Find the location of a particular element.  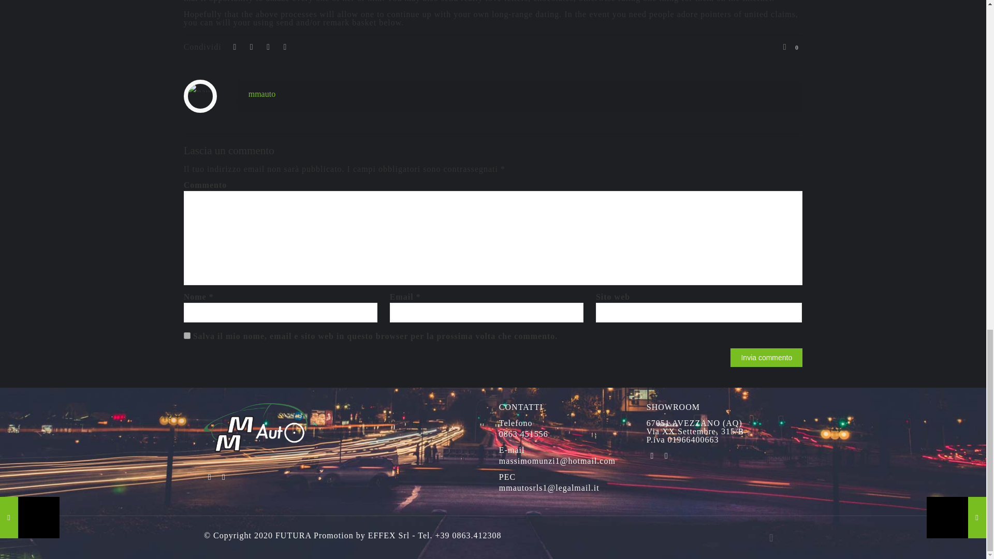

yes is located at coordinates (187, 335).